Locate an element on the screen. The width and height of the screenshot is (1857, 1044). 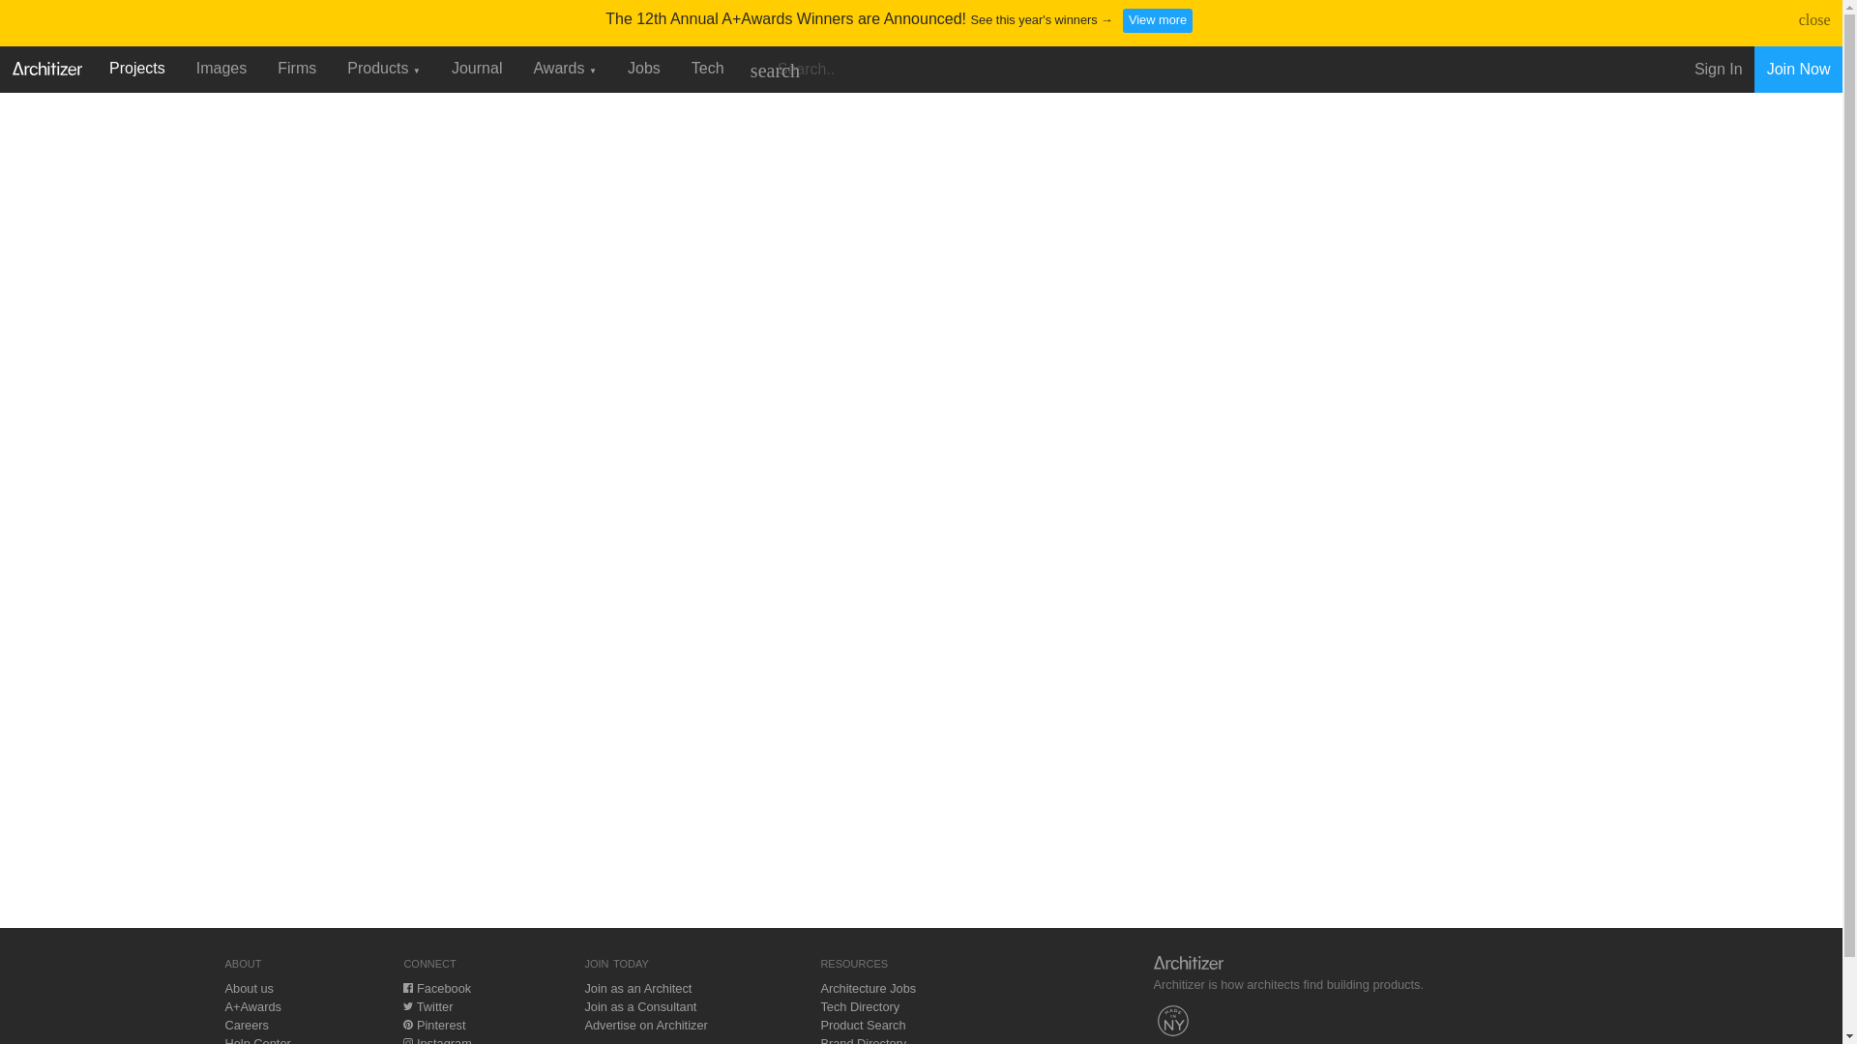
Twitter icon is located at coordinates (407, 1005).